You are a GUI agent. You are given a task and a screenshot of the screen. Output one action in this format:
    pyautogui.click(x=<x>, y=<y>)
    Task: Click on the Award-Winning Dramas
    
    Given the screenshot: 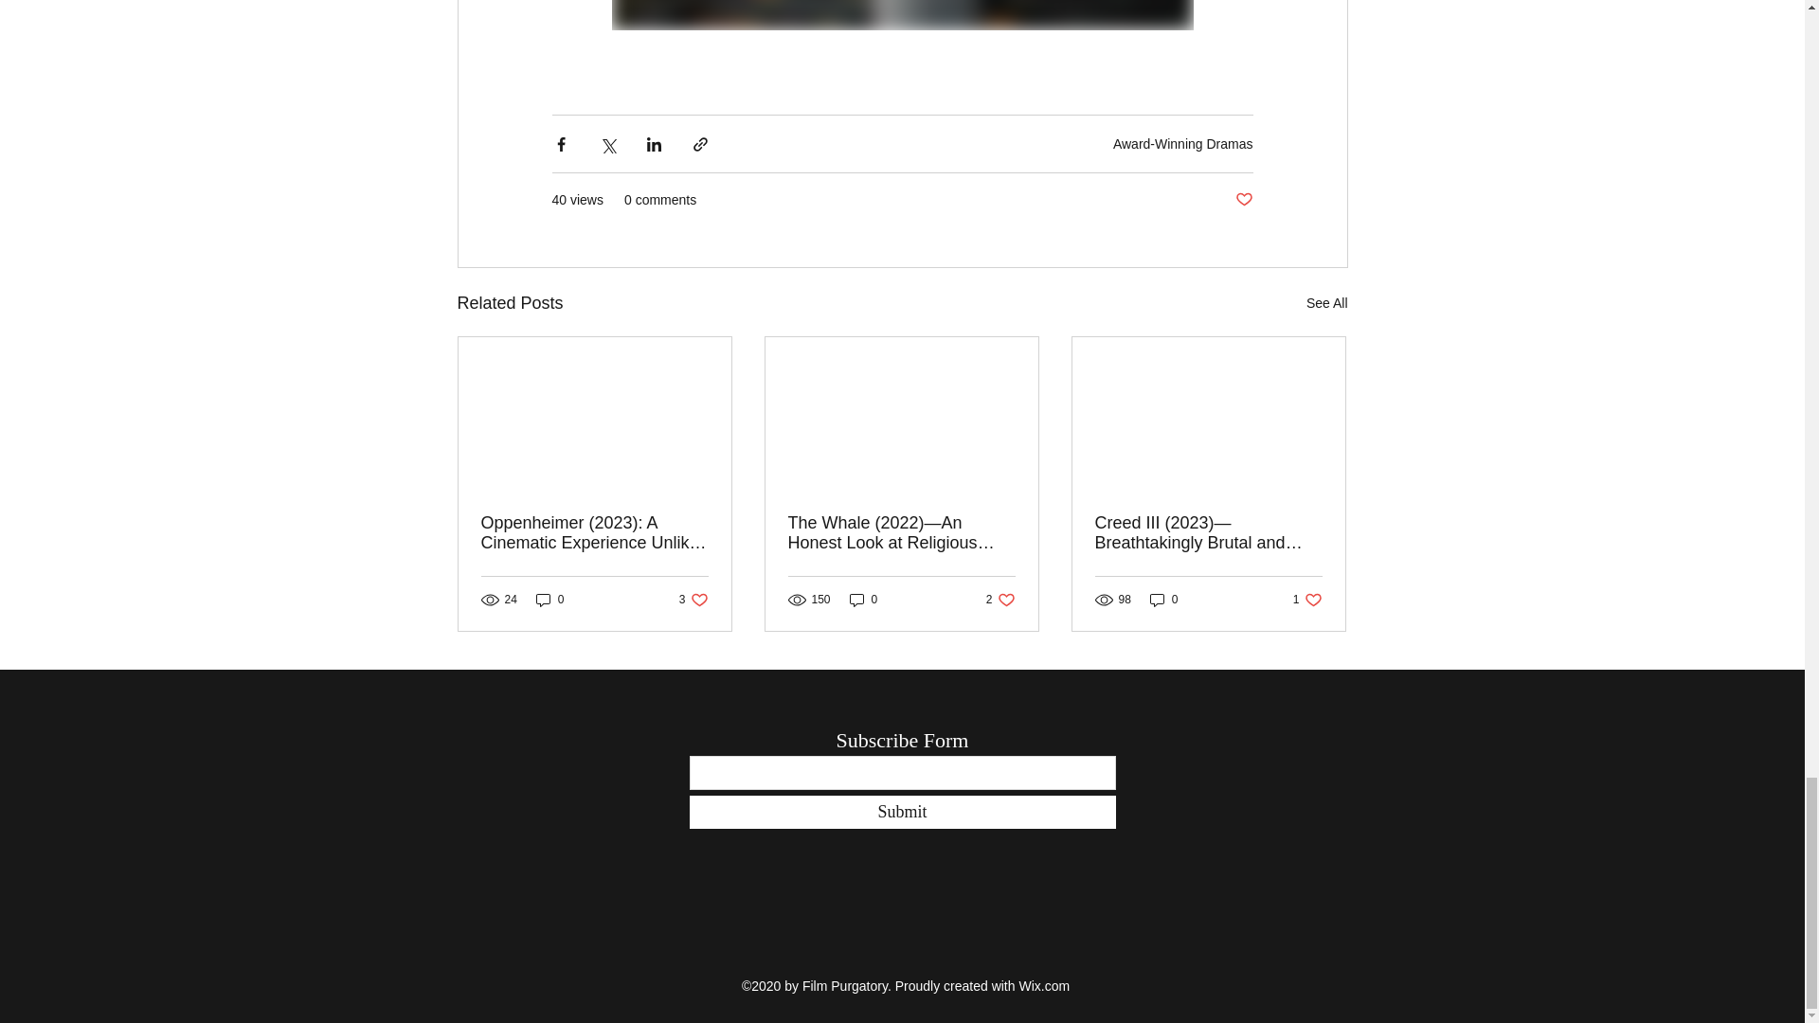 What is the action you would take?
    pyautogui.click(x=1182, y=143)
    